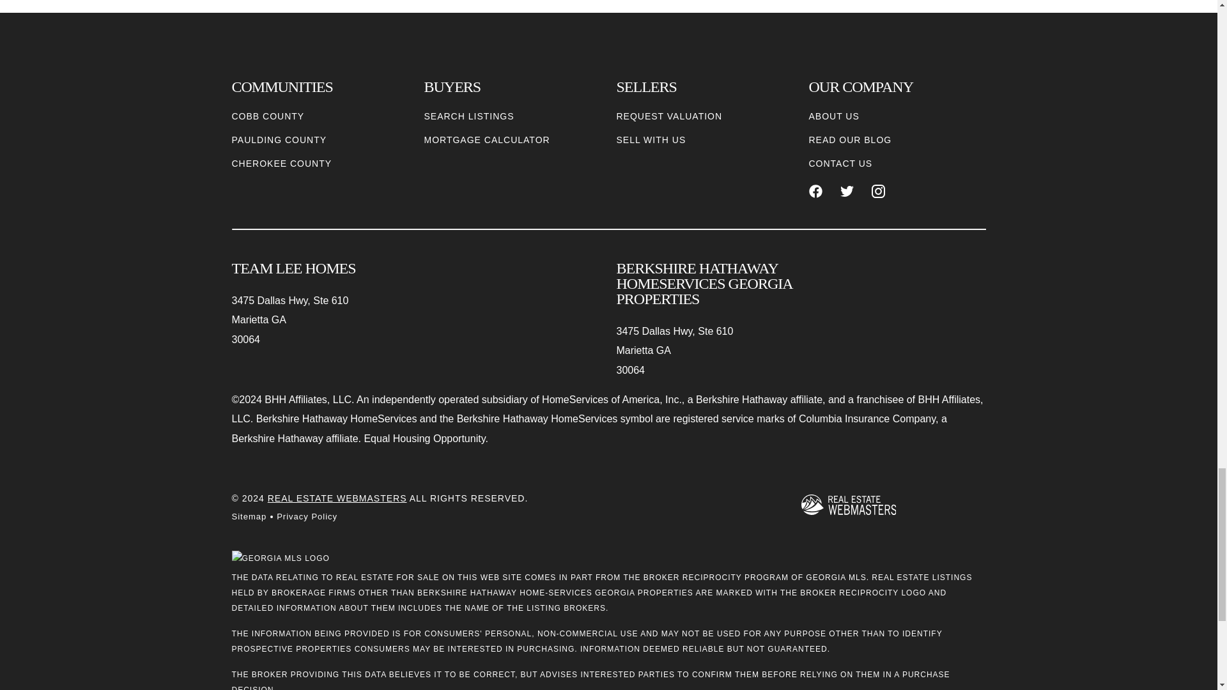 This screenshot has height=690, width=1227. I want to click on TWITTER, so click(847, 191).